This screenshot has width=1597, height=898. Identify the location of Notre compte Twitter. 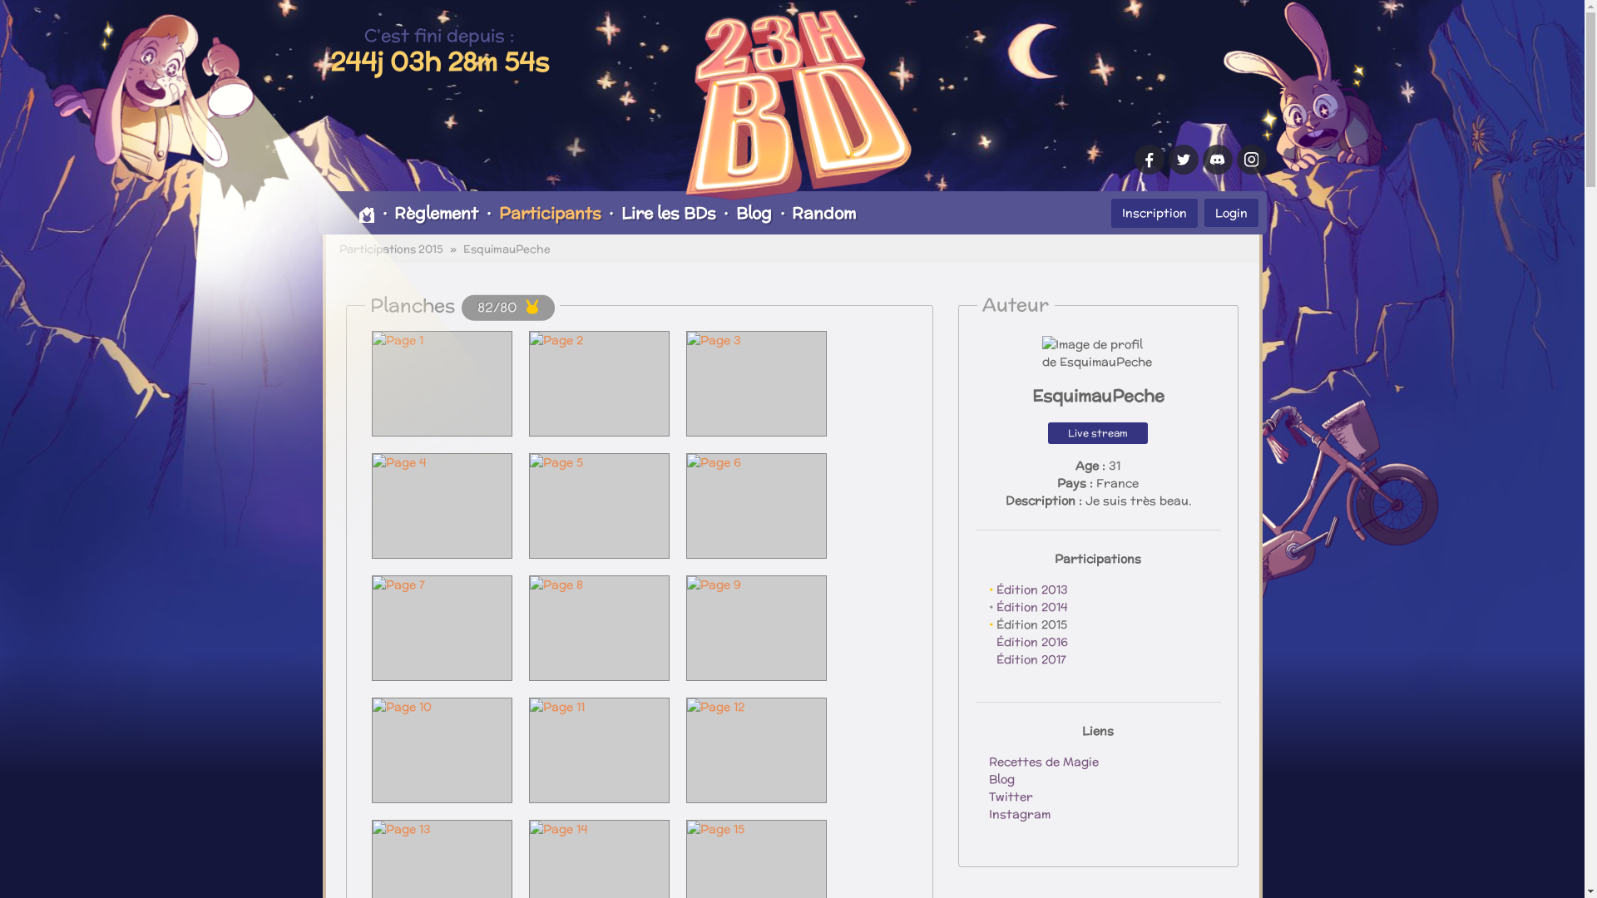
(1183, 160).